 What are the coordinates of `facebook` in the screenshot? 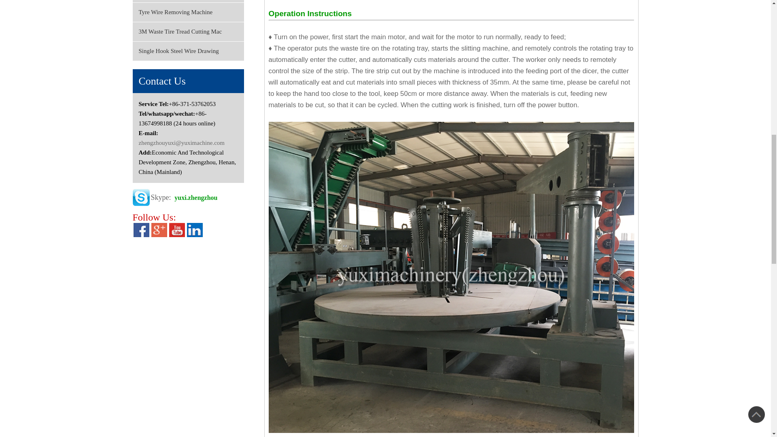 It's located at (141, 229).